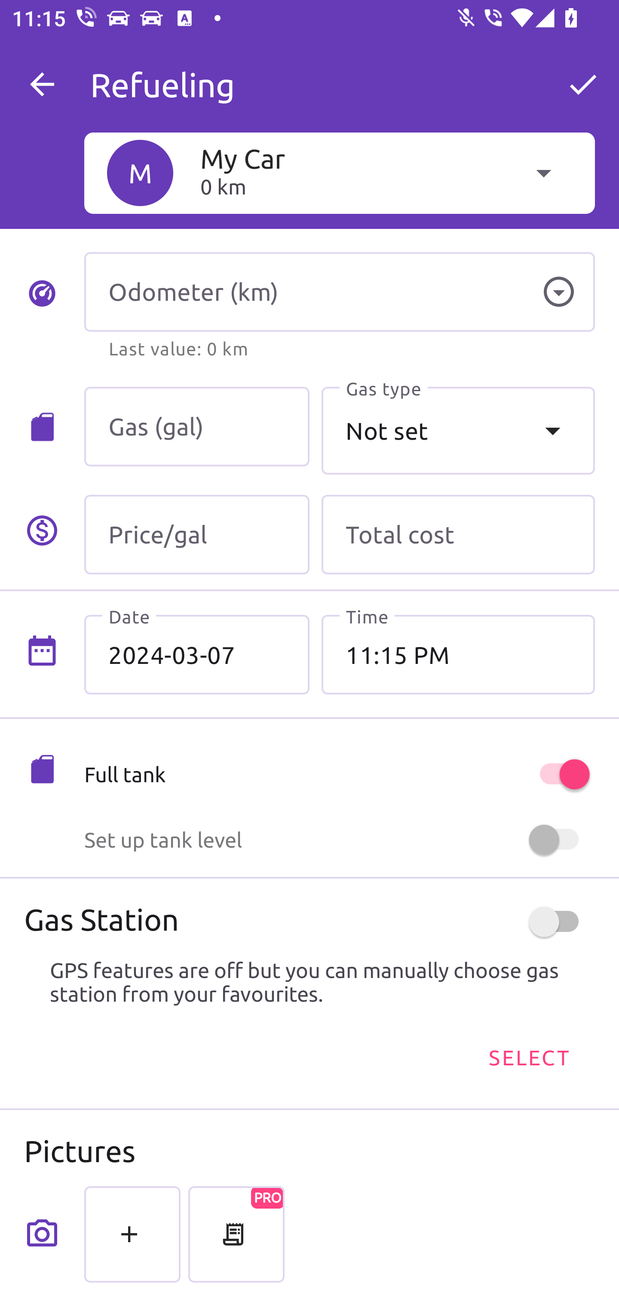 This screenshot has width=619, height=1308. What do you see at coordinates (458, 534) in the screenshot?
I see `Total cost ` at bounding box center [458, 534].